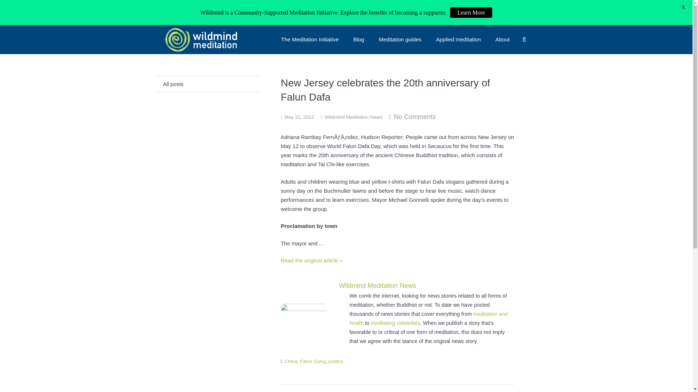 The width and height of the screenshot is (698, 392). Describe the element at coordinates (309, 40) in the screenshot. I see `The Meditation Initiative` at that location.